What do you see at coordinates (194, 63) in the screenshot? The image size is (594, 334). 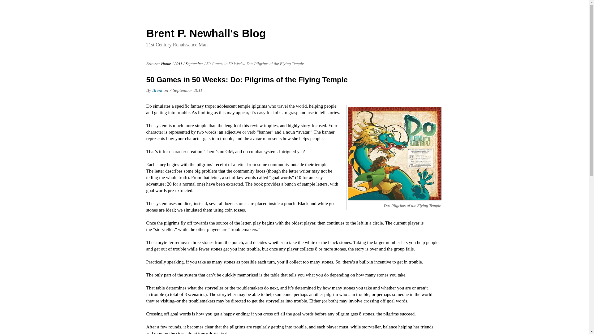 I see `September 2011` at bounding box center [194, 63].